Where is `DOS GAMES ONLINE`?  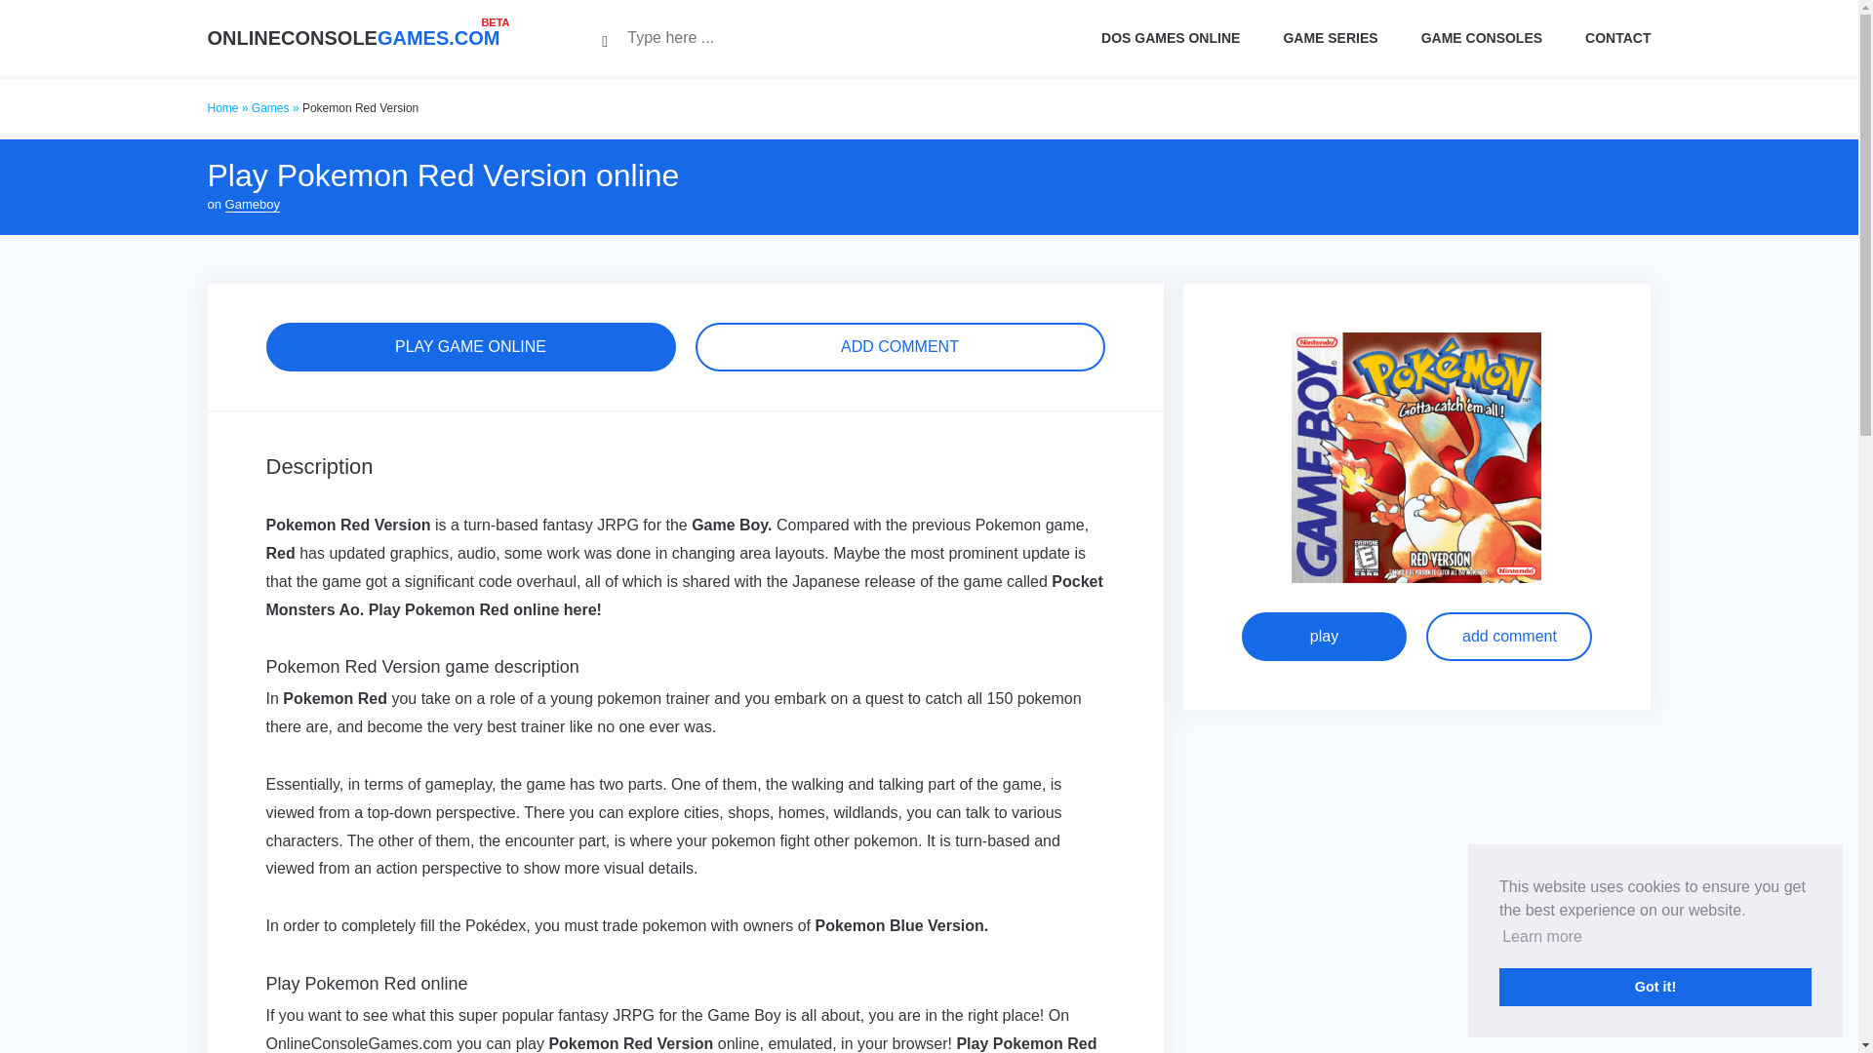
DOS GAMES ONLINE is located at coordinates (1171, 37).